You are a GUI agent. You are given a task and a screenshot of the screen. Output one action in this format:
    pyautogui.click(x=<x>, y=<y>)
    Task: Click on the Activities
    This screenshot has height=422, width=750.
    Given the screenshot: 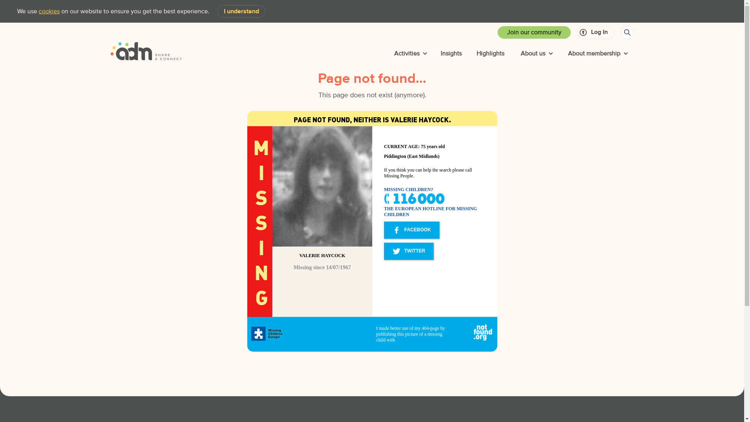 What is the action you would take?
    pyautogui.click(x=409, y=54)
    